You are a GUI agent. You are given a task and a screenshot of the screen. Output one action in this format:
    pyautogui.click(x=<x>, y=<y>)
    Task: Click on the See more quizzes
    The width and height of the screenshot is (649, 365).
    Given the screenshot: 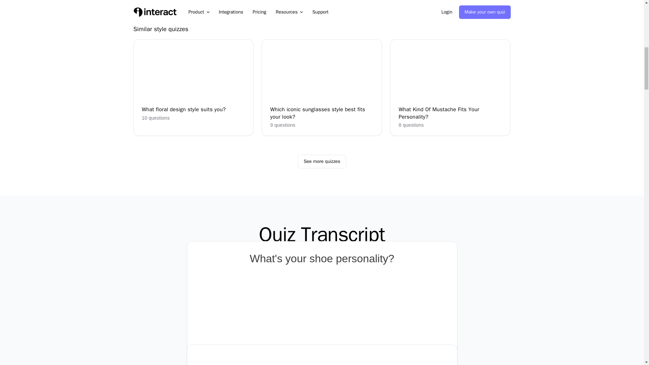 What is the action you would take?
    pyautogui.click(x=322, y=161)
    